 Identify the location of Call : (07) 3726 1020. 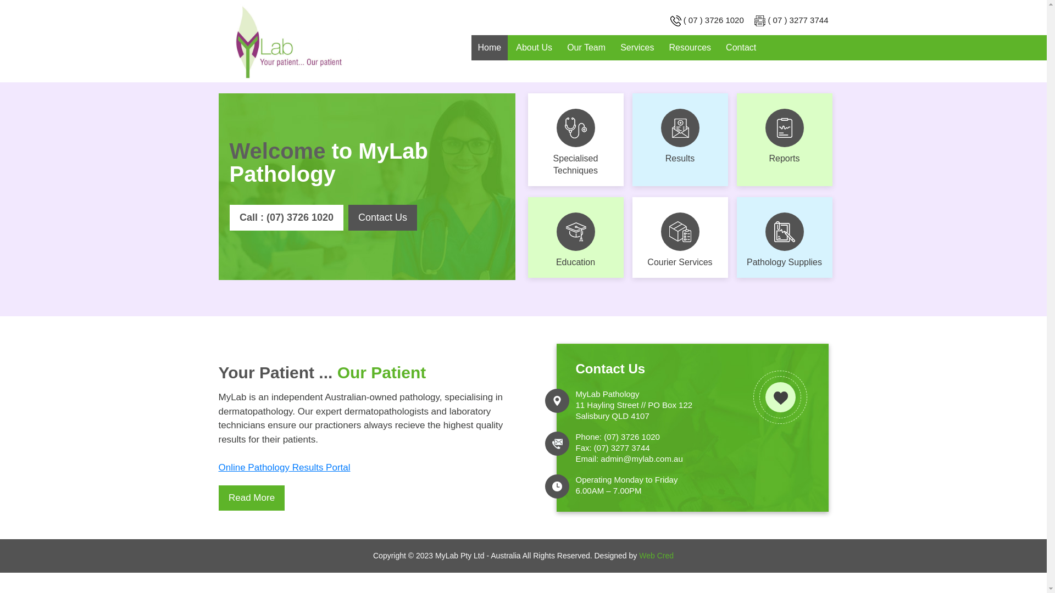
(287, 217).